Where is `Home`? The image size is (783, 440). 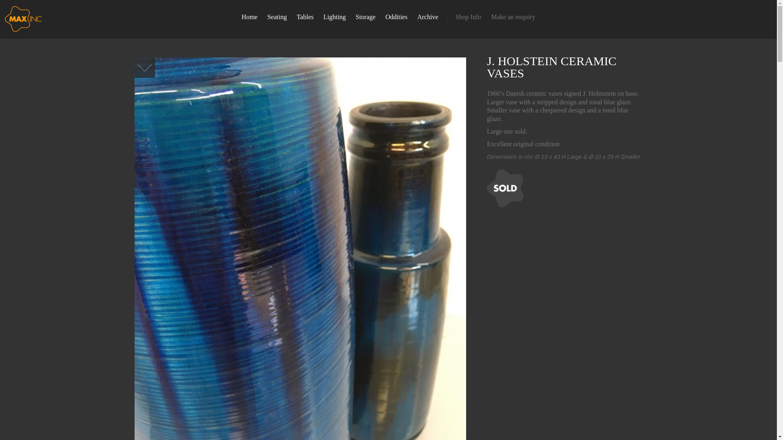 Home is located at coordinates (249, 17).